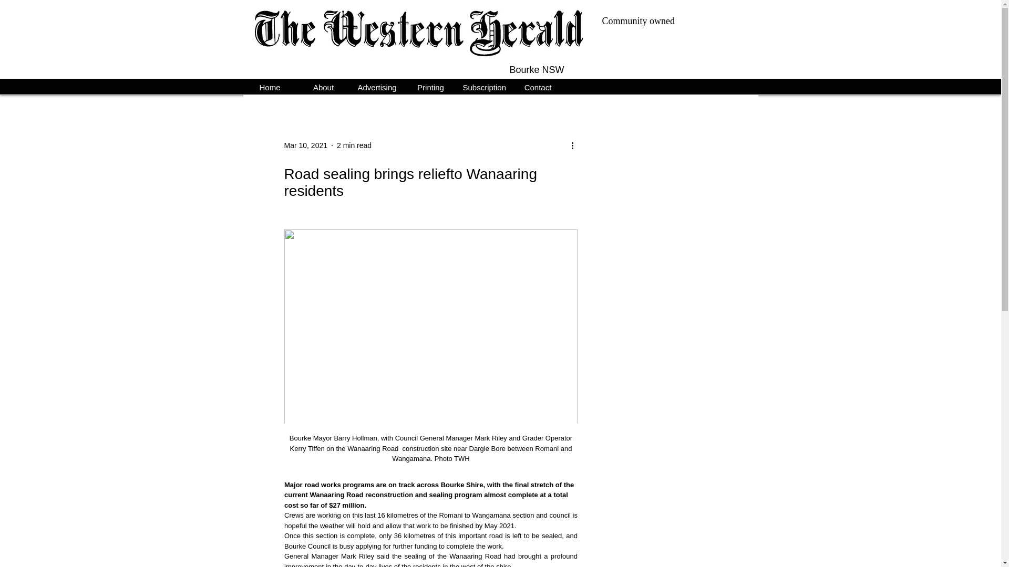  I want to click on About, so click(323, 86).